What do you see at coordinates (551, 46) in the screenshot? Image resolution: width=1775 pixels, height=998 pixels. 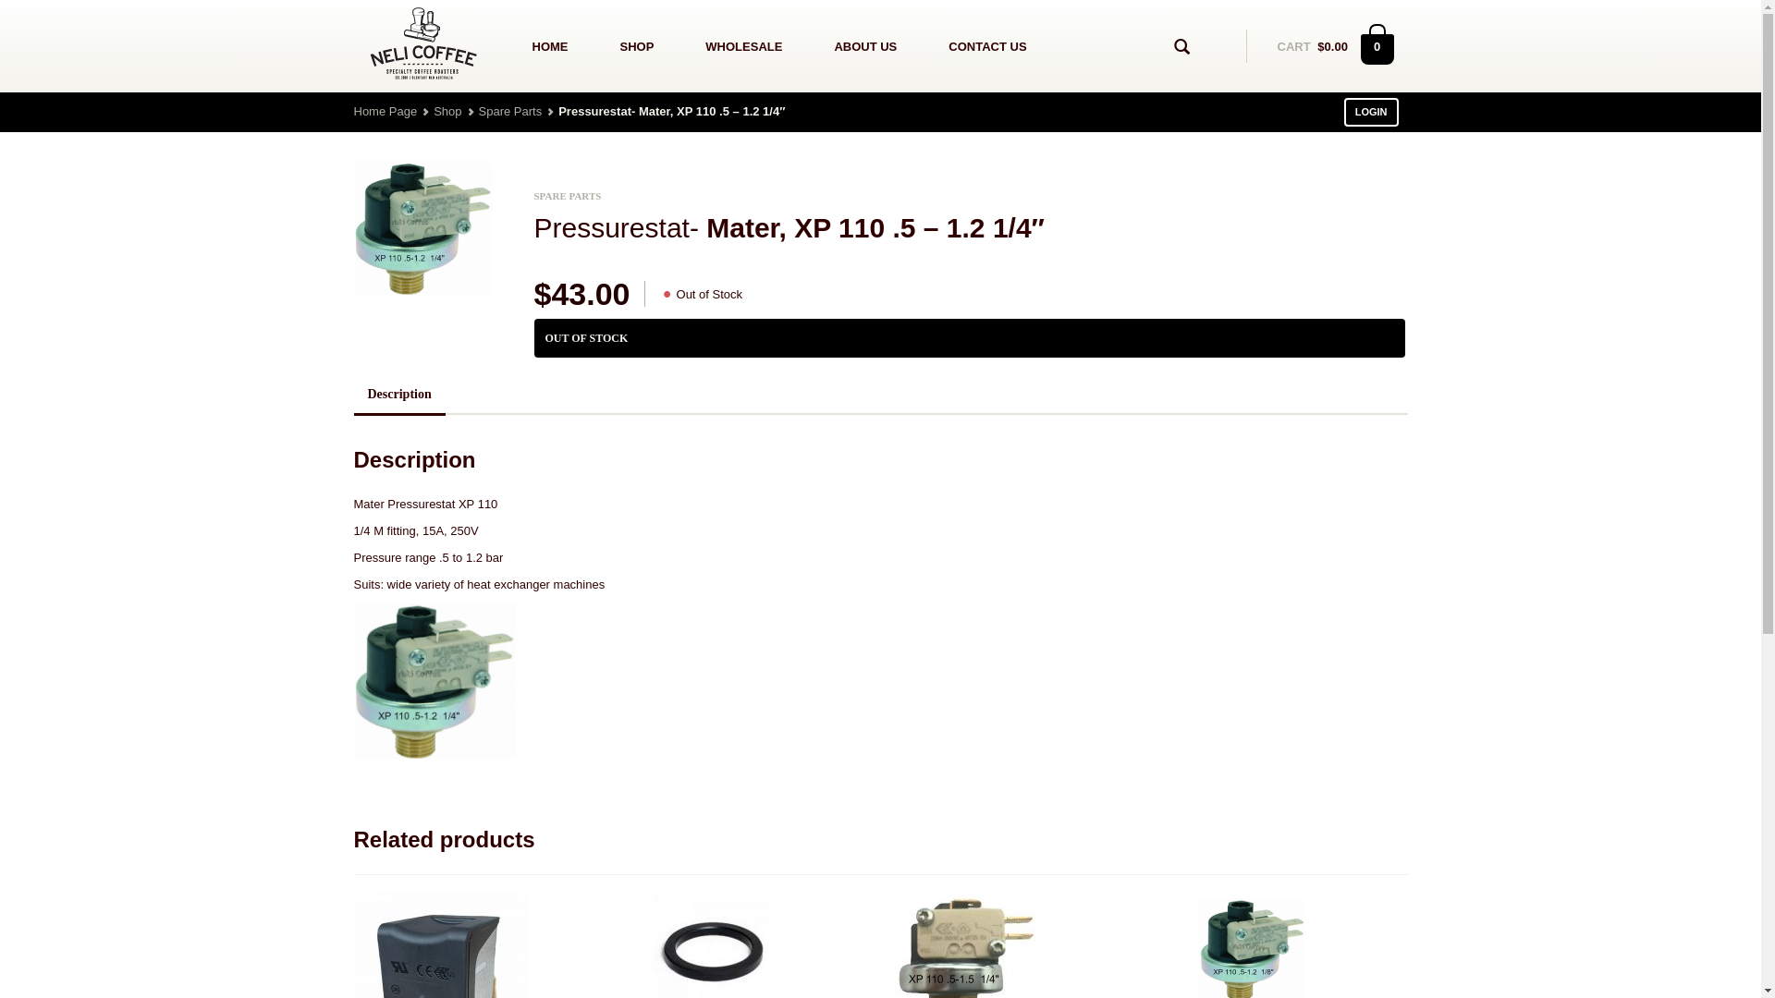 I see `HOME` at bounding box center [551, 46].